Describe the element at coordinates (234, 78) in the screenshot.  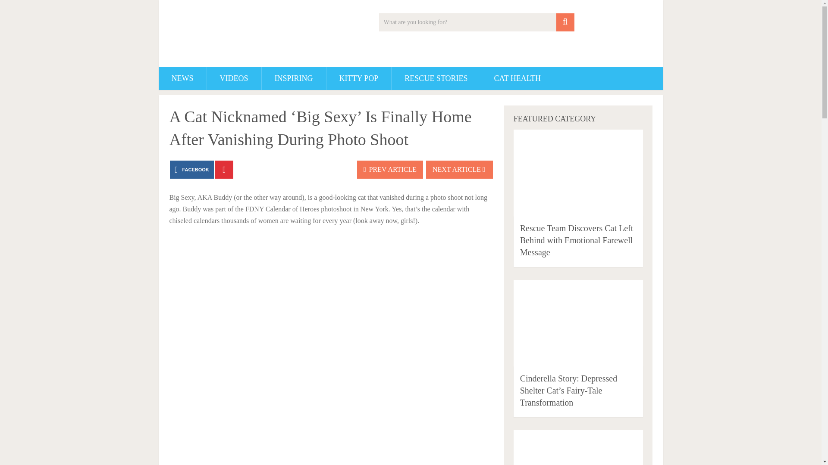
I see `VIDEOS` at that location.